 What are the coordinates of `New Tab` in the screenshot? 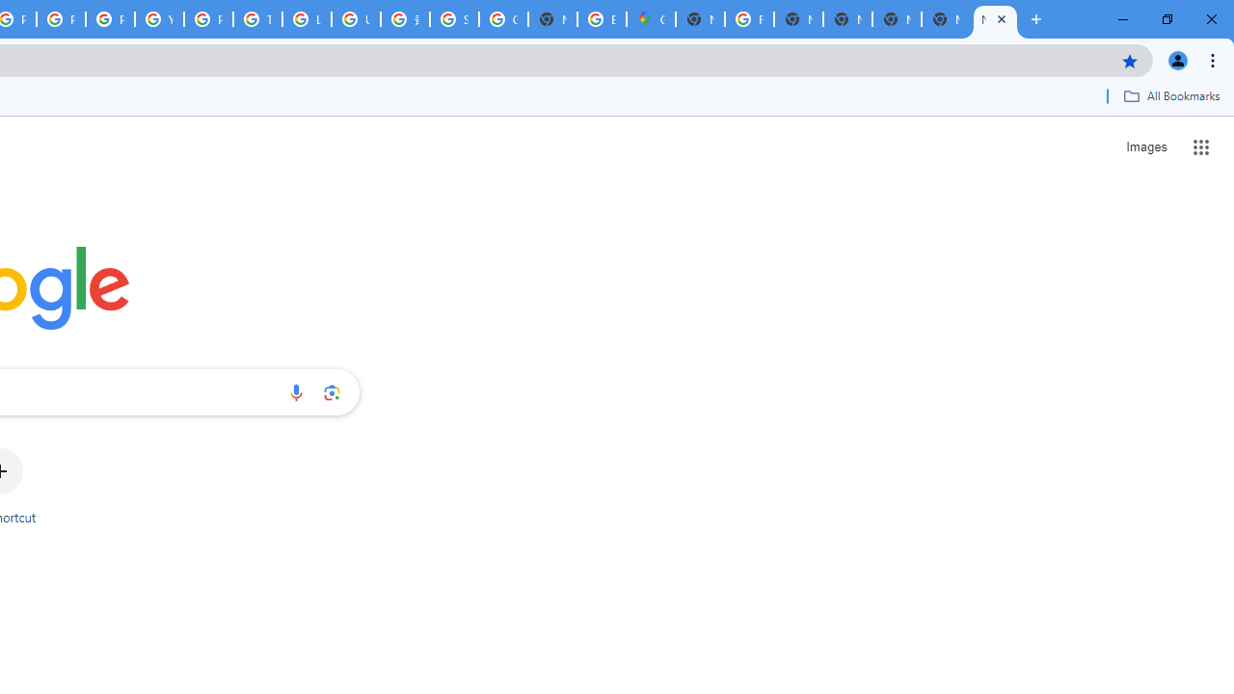 It's located at (700, 19).